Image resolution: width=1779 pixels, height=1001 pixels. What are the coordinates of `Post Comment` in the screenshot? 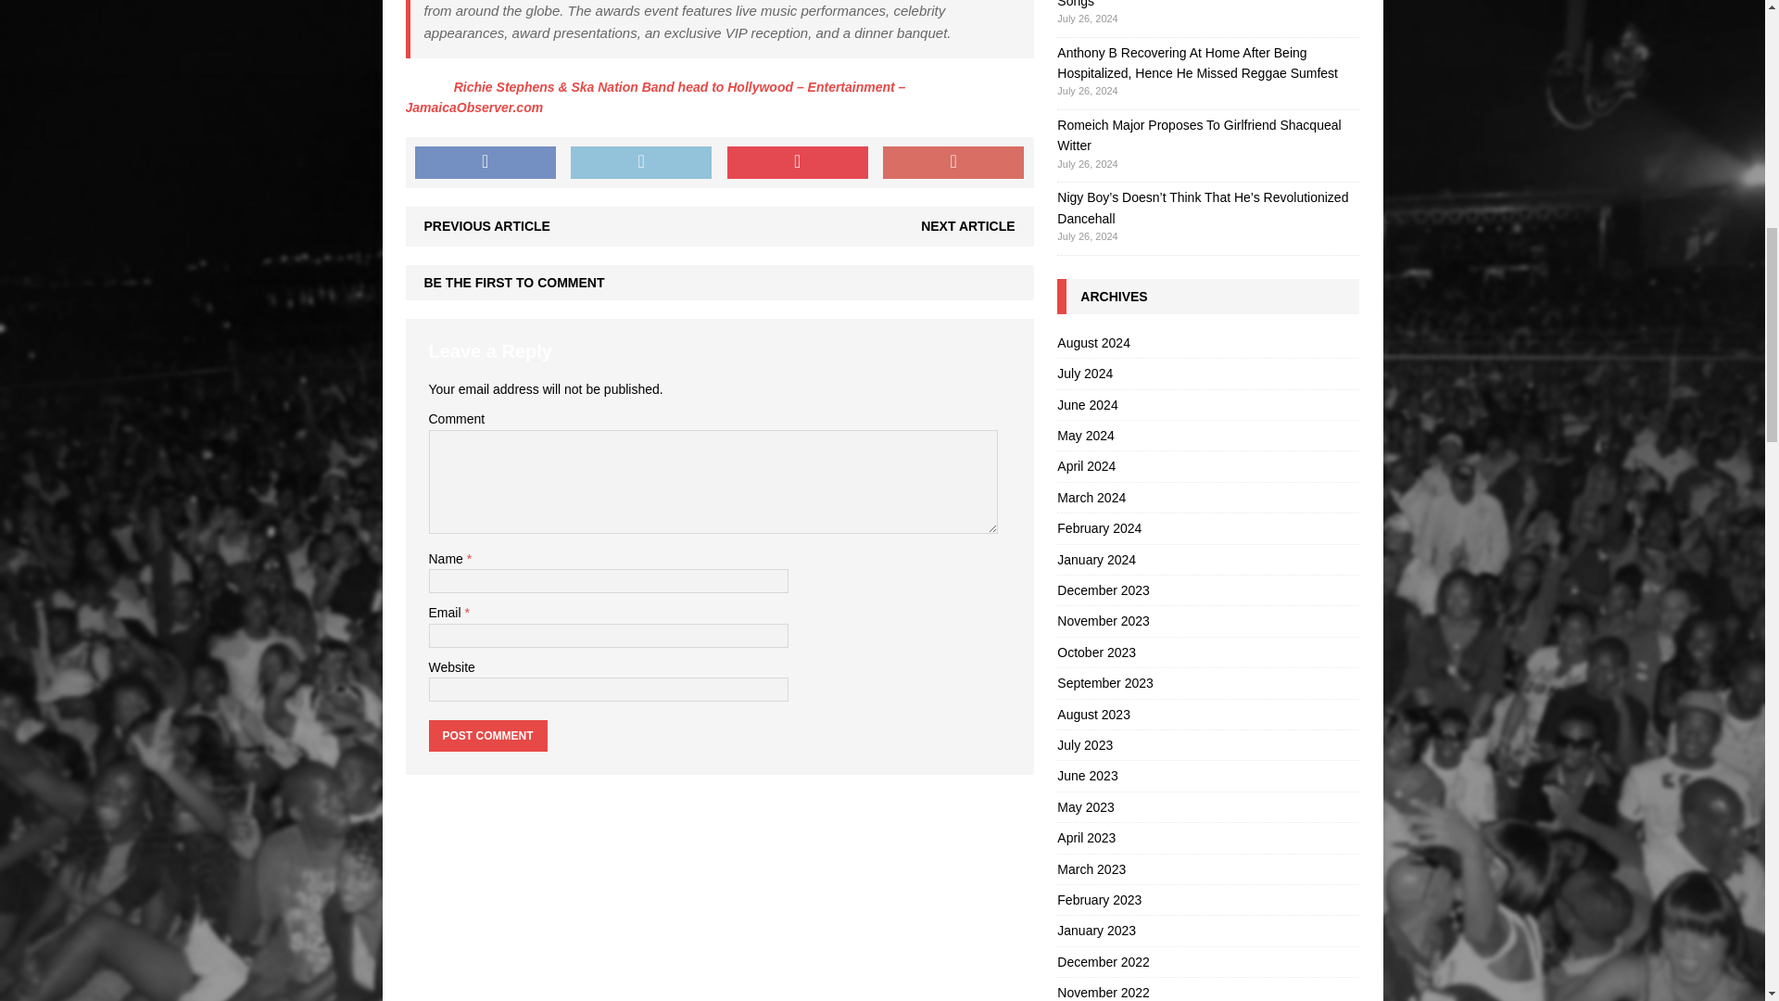 It's located at (487, 736).